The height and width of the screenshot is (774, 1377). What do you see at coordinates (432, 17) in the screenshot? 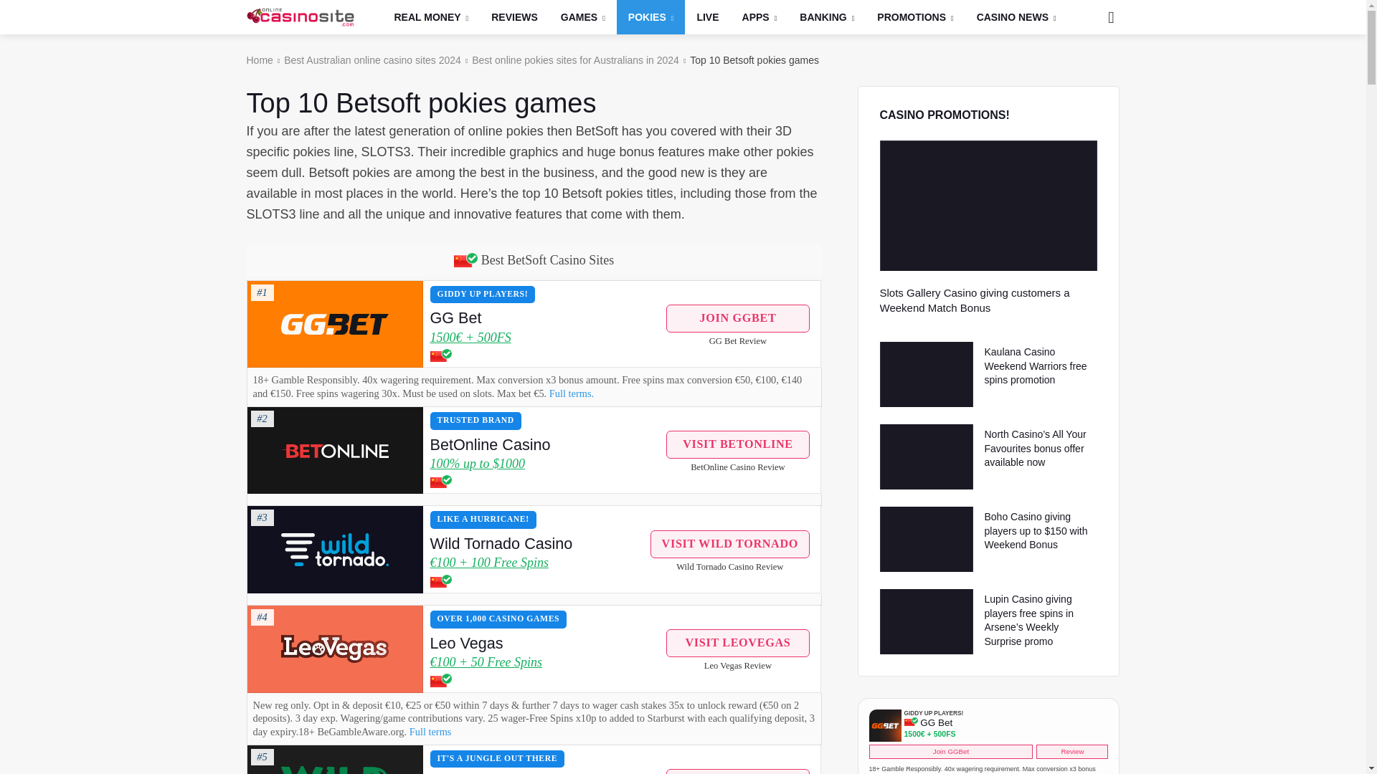
I see `REAL MONEY` at bounding box center [432, 17].